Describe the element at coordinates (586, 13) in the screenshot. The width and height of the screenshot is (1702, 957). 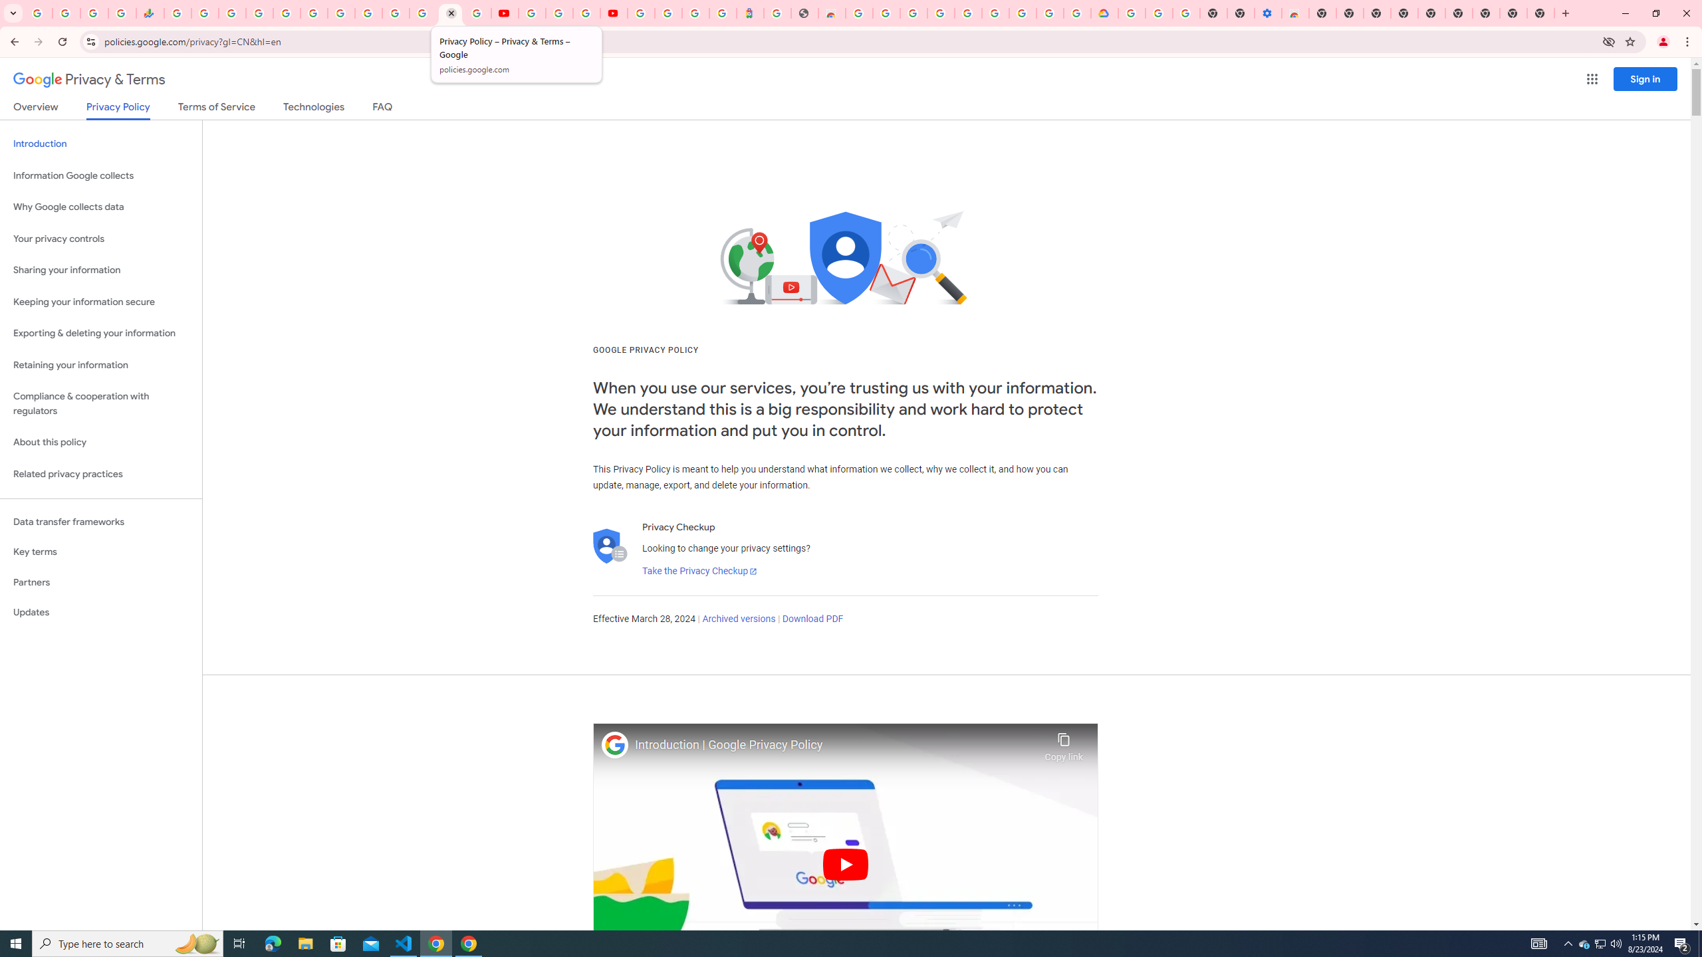
I see `Create your Google Account` at that location.